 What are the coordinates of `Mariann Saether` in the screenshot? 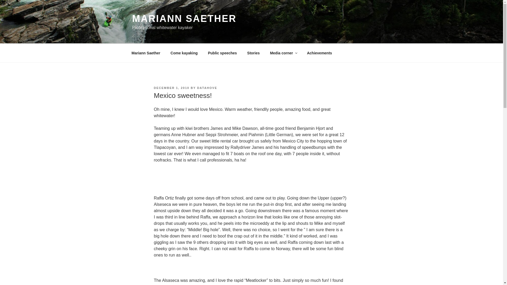 It's located at (146, 53).